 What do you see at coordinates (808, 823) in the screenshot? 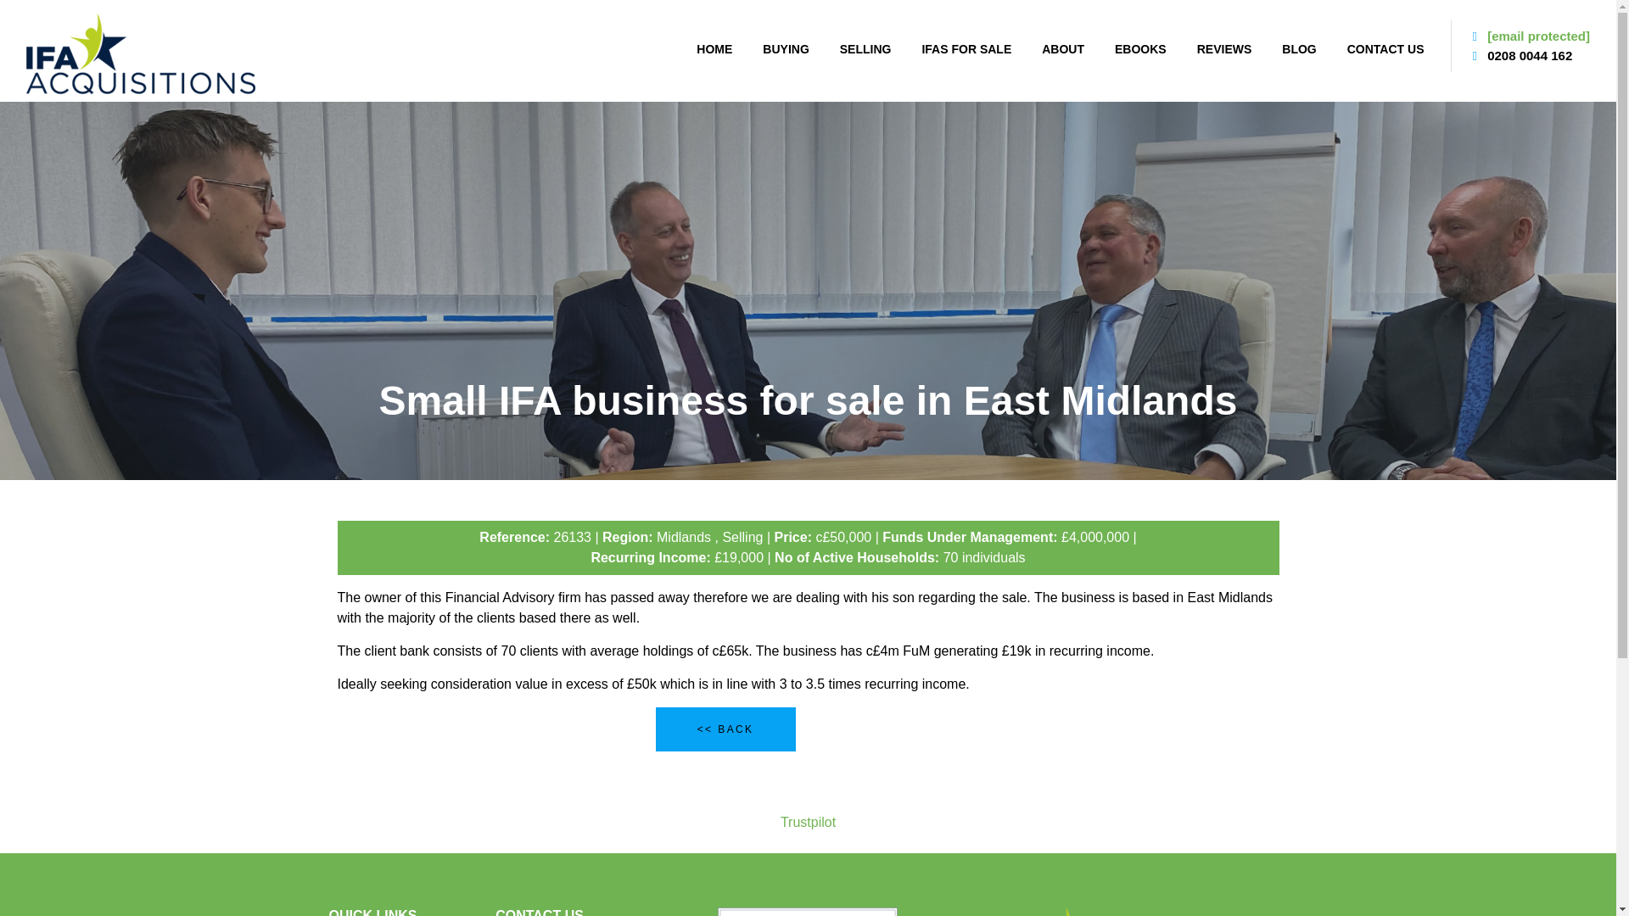
I see `Trustpilot` at bounding box center [808, 823].